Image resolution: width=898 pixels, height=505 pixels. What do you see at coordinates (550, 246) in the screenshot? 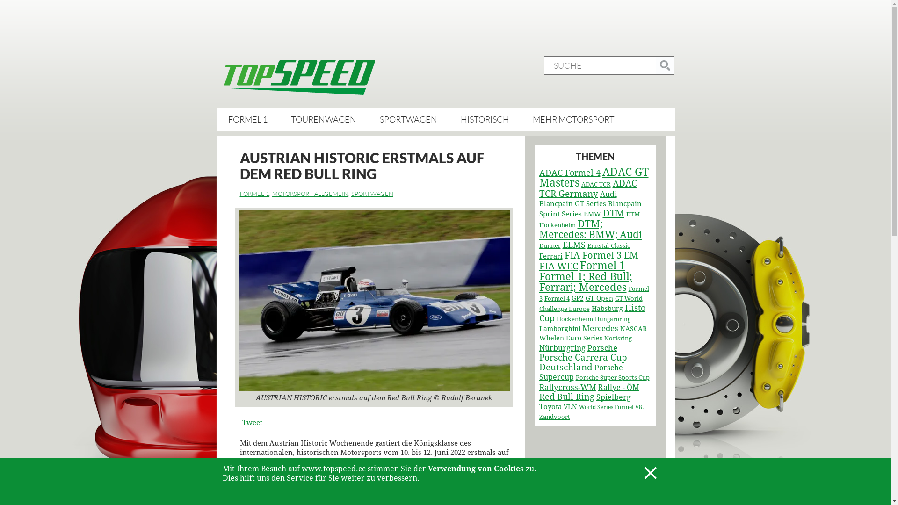
I see `Dunner` at bounding box center [550, 246].